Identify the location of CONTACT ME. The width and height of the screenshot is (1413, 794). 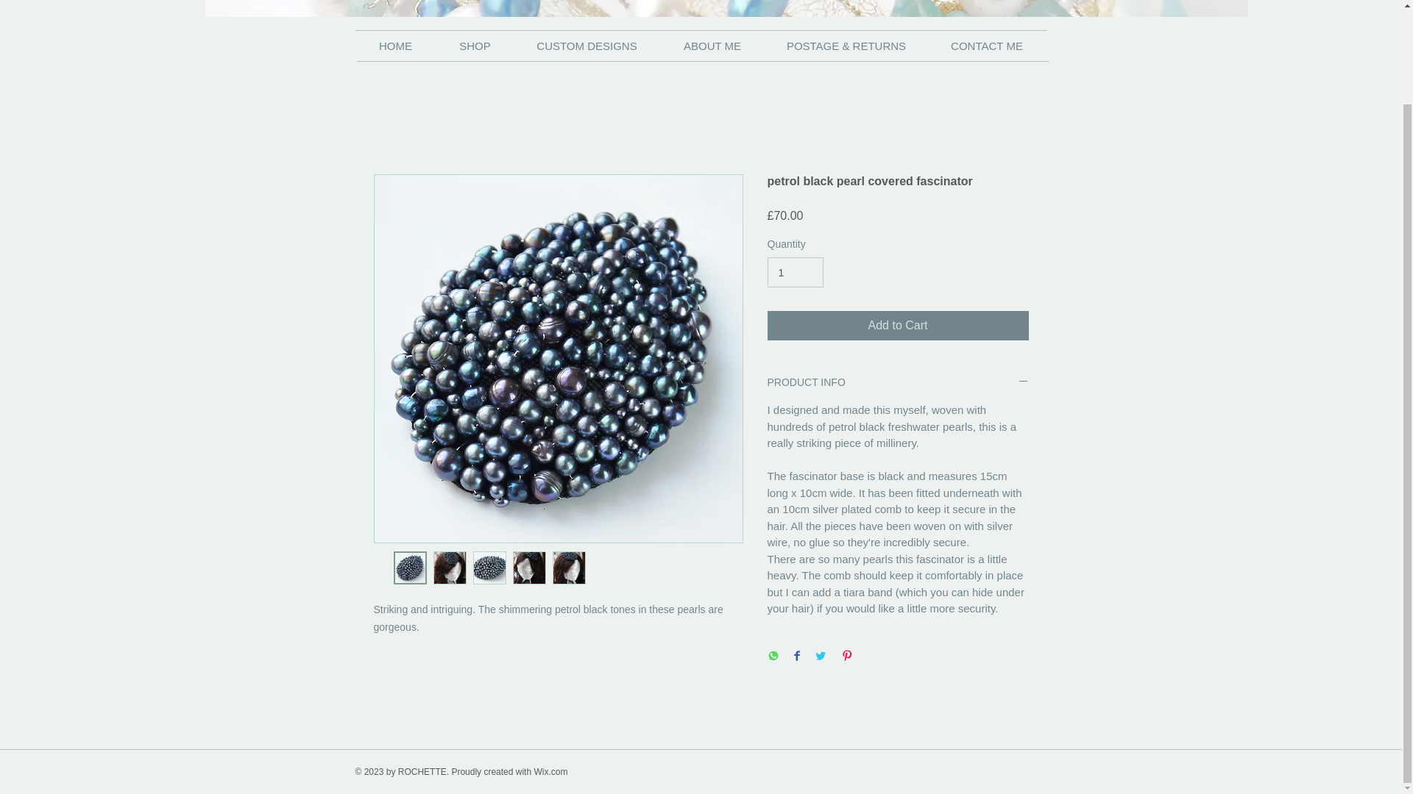
(986, 46).